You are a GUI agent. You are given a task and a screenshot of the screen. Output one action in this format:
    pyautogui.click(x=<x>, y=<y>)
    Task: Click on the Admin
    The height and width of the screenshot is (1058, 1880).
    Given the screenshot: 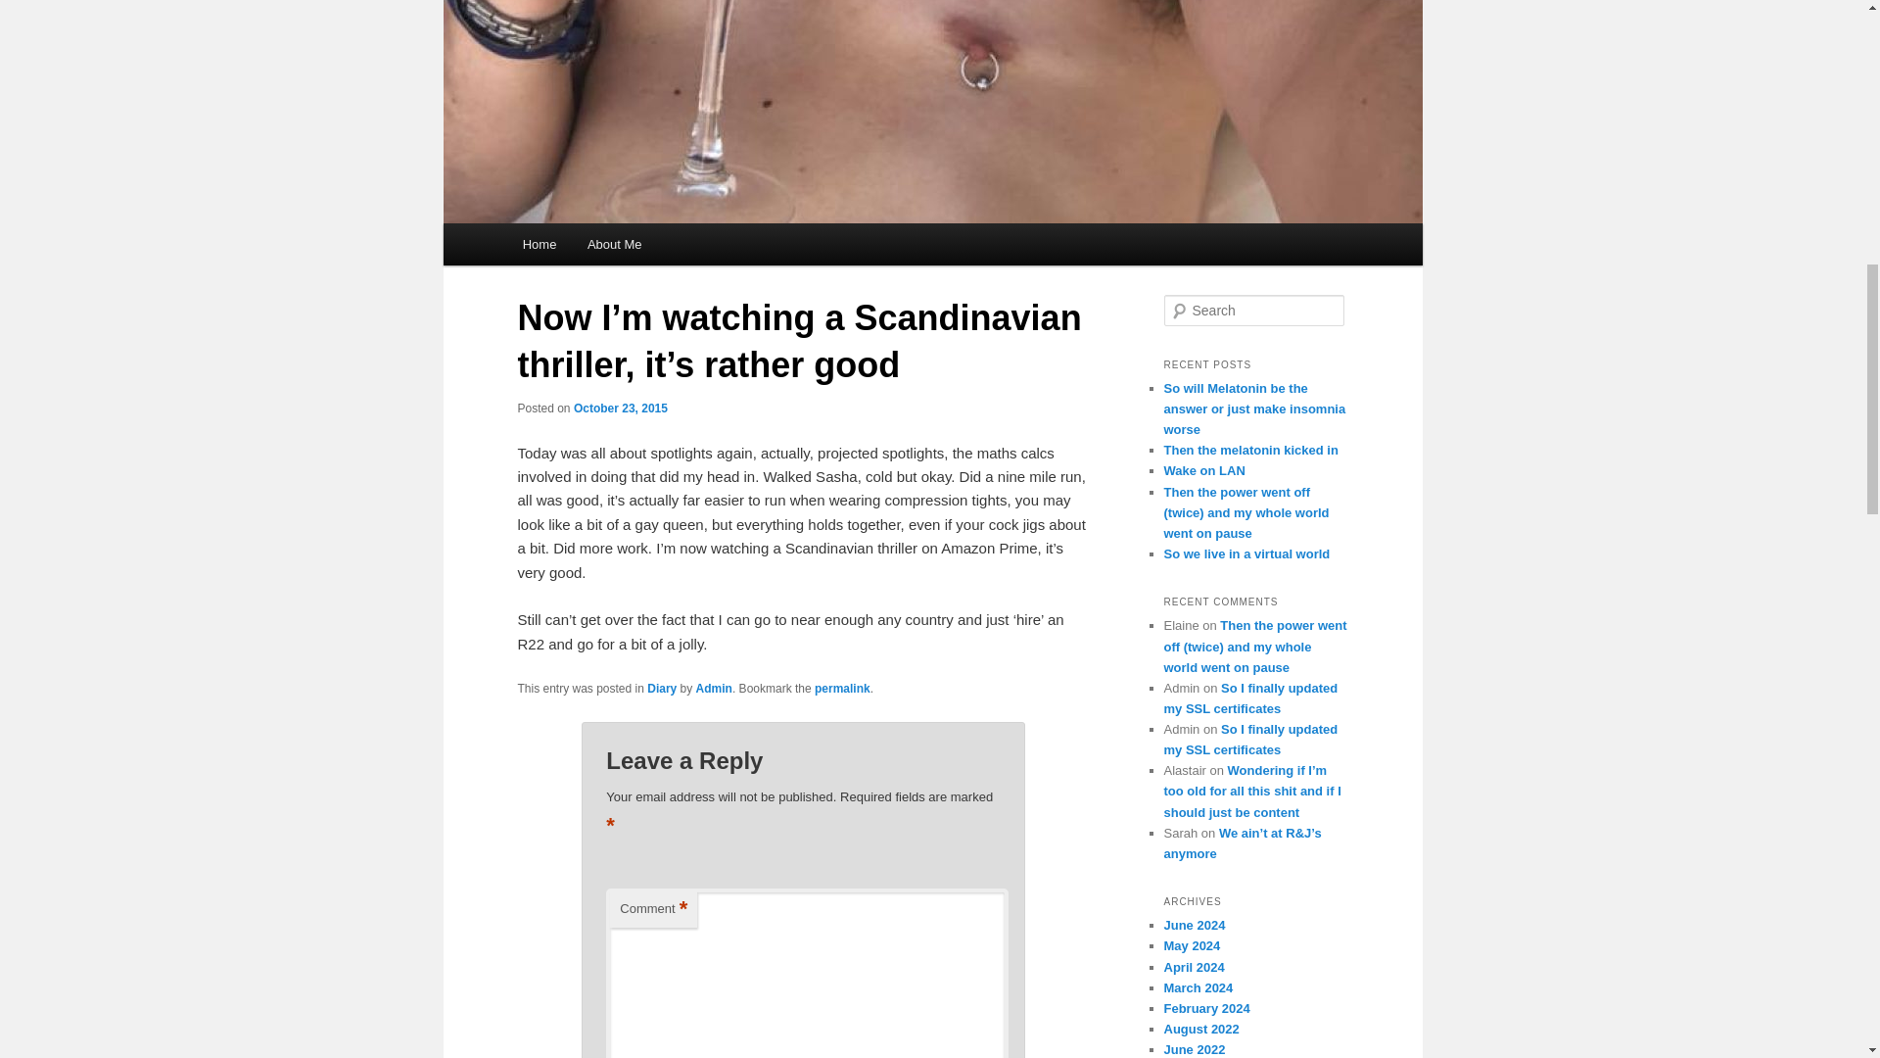 What is the action you would take?
    pyautogui.click(x=714, y=688)
    